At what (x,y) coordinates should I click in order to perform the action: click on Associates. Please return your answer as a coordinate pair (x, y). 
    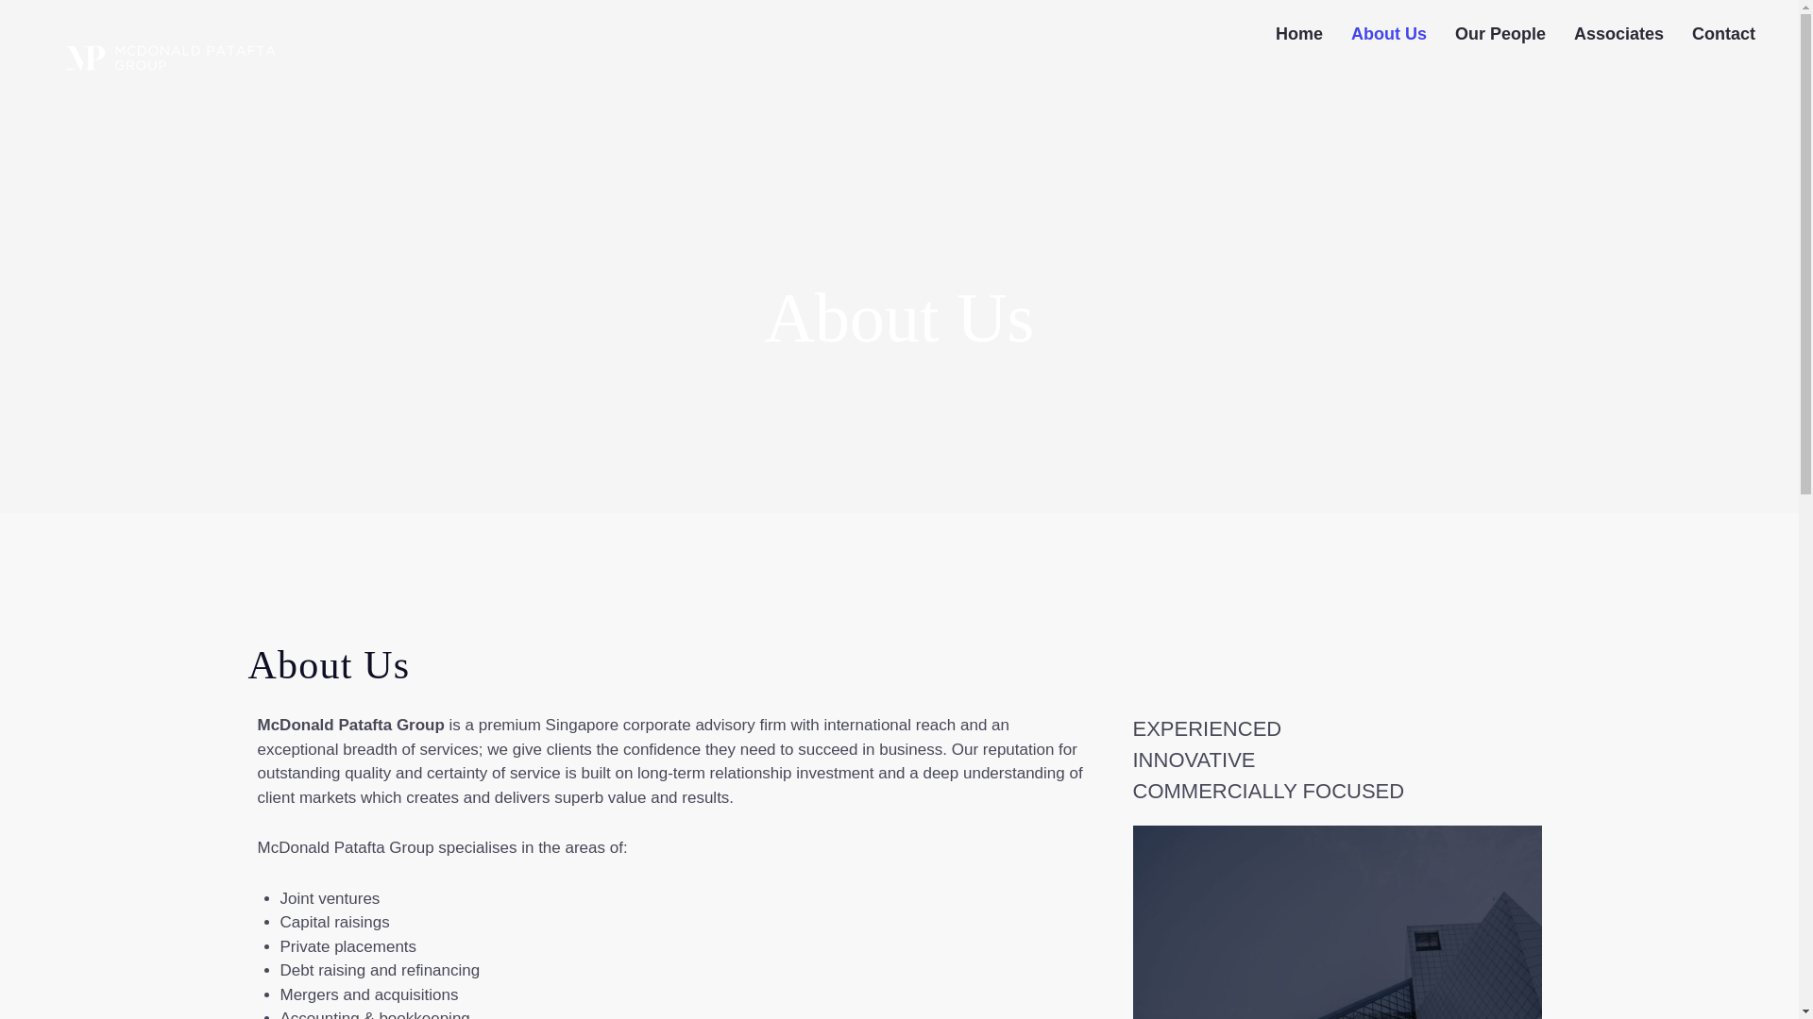
    Looking at the image, I should click on (1618, 34).